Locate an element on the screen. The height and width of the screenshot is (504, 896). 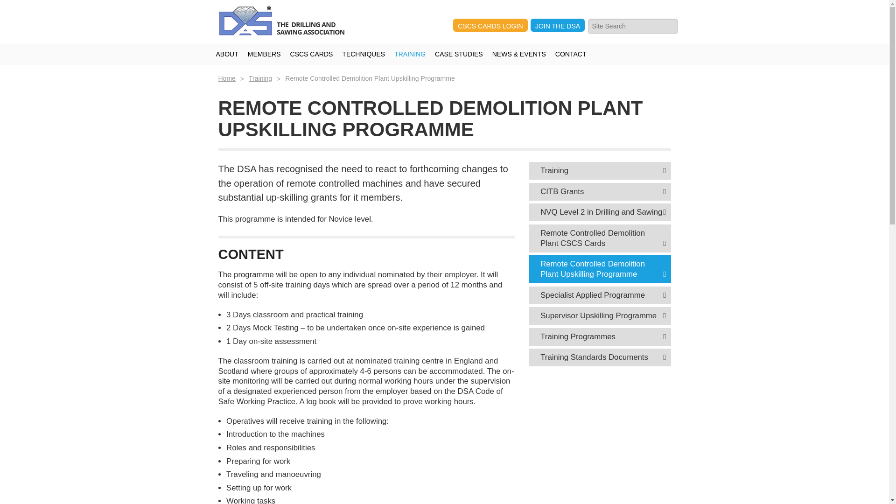
Training Standards Documents is located at coordinates (600, 357).